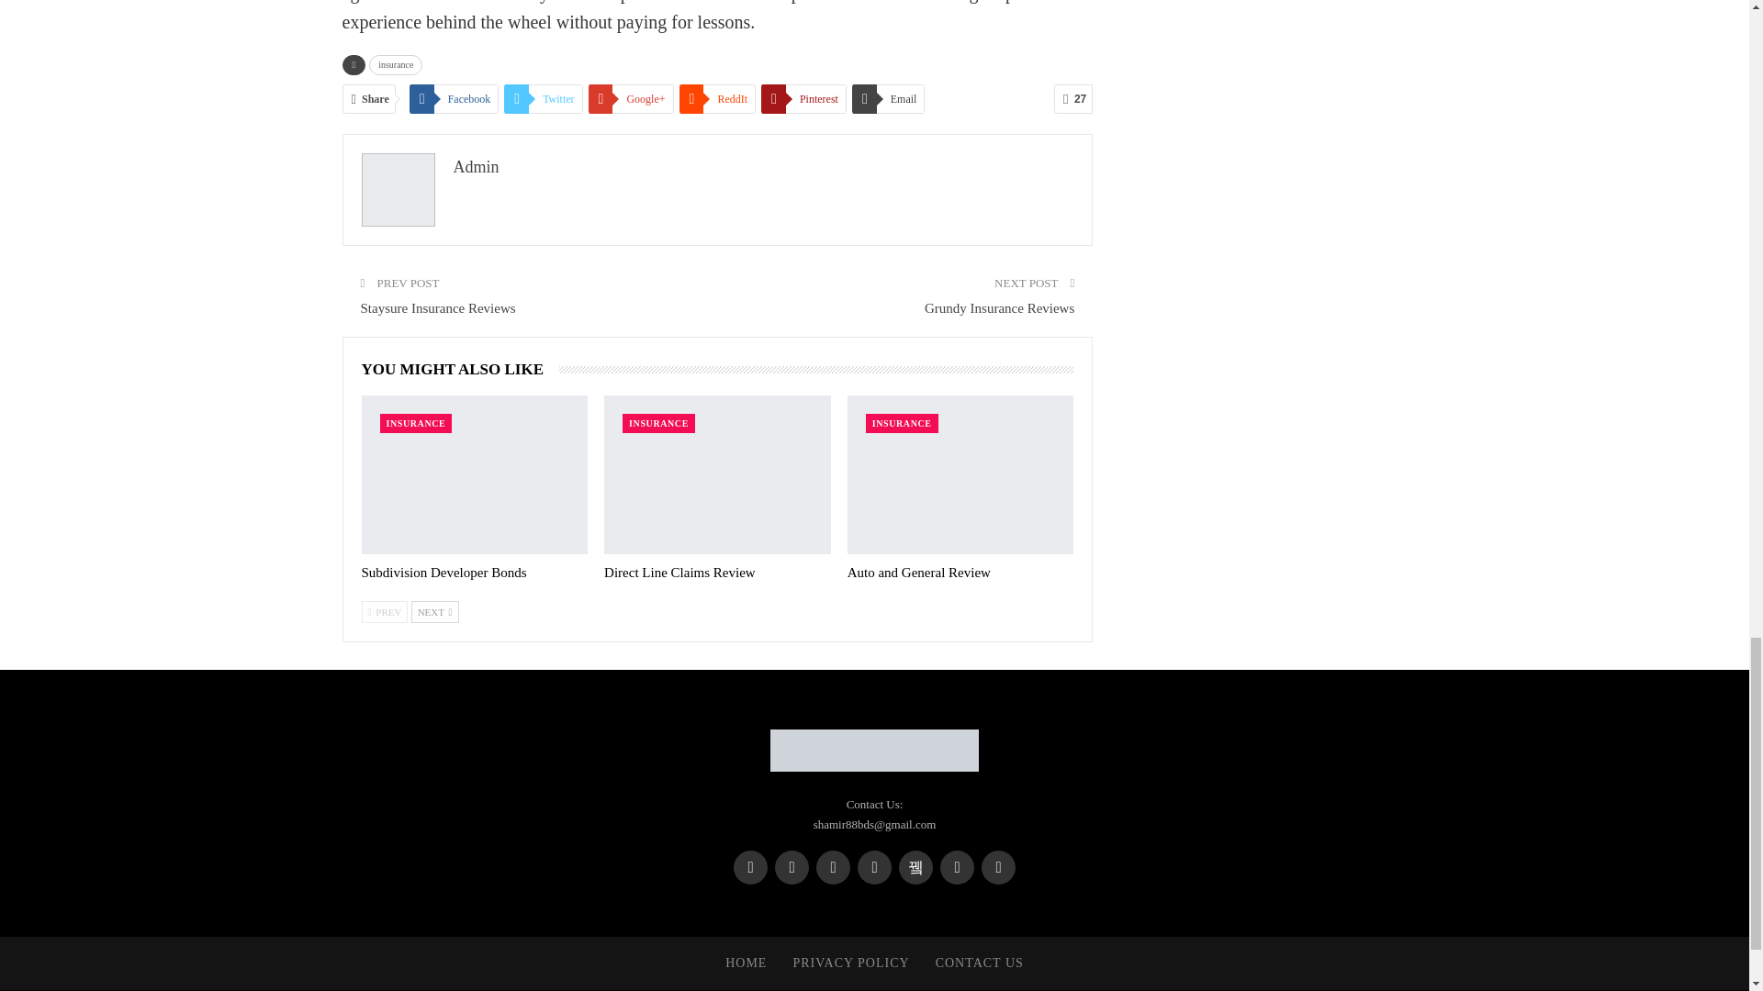 This screenshot has width=1763, height=991. Describe the element at coordinates (475, 473) in the screenshot. I see `Subdivision Developer Bonds` at that location.